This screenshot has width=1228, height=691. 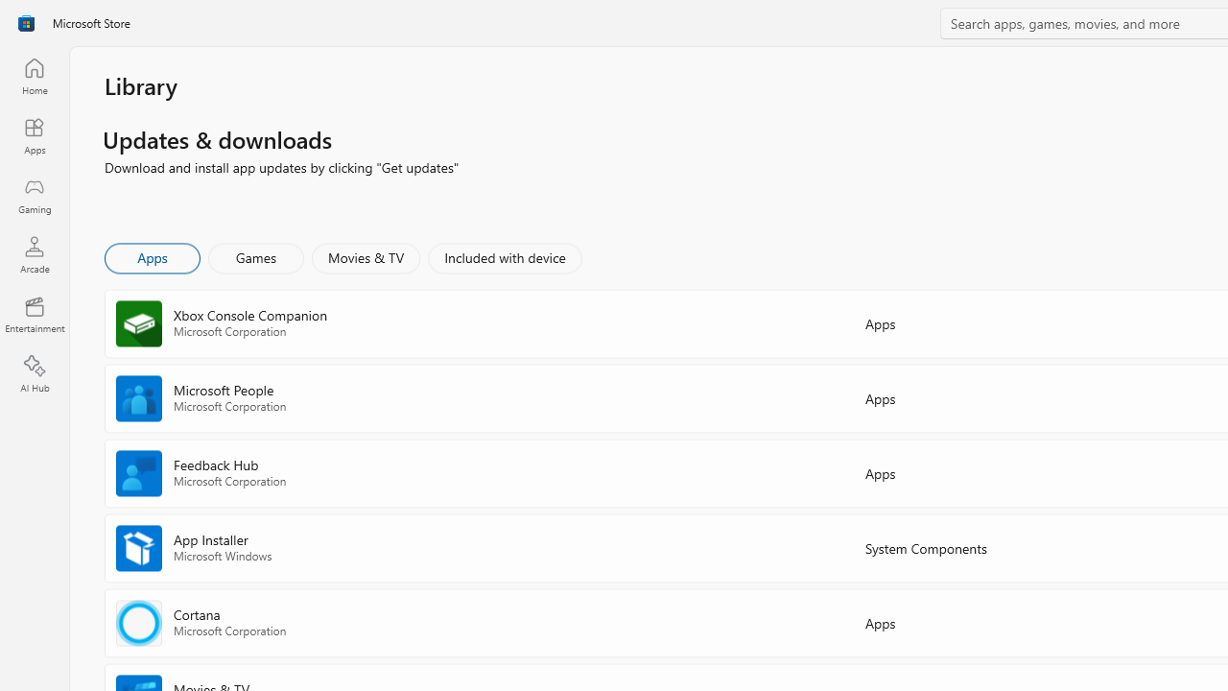 What do you see at coordinates (504, 257) in the screenshot?
I see `Included with device` at bounding box center [504, 257].